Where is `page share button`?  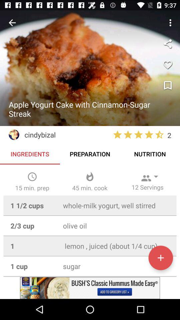 page share button is located at coordinates (168, 44).